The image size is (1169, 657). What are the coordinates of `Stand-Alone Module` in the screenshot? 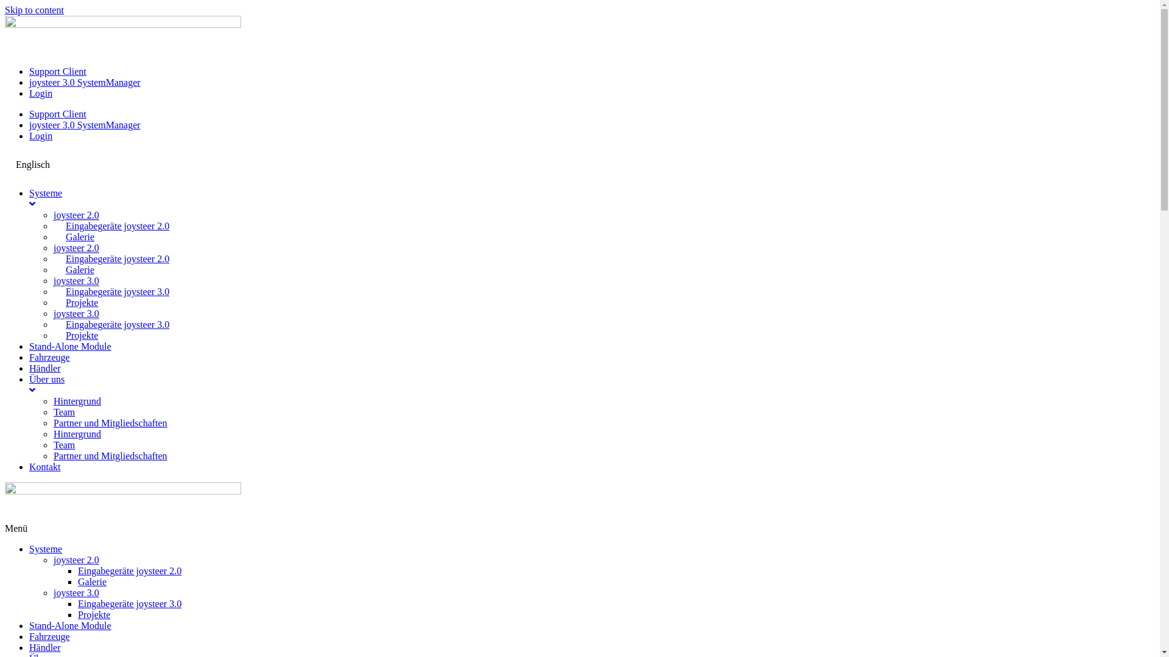 It's located at (592, 347).